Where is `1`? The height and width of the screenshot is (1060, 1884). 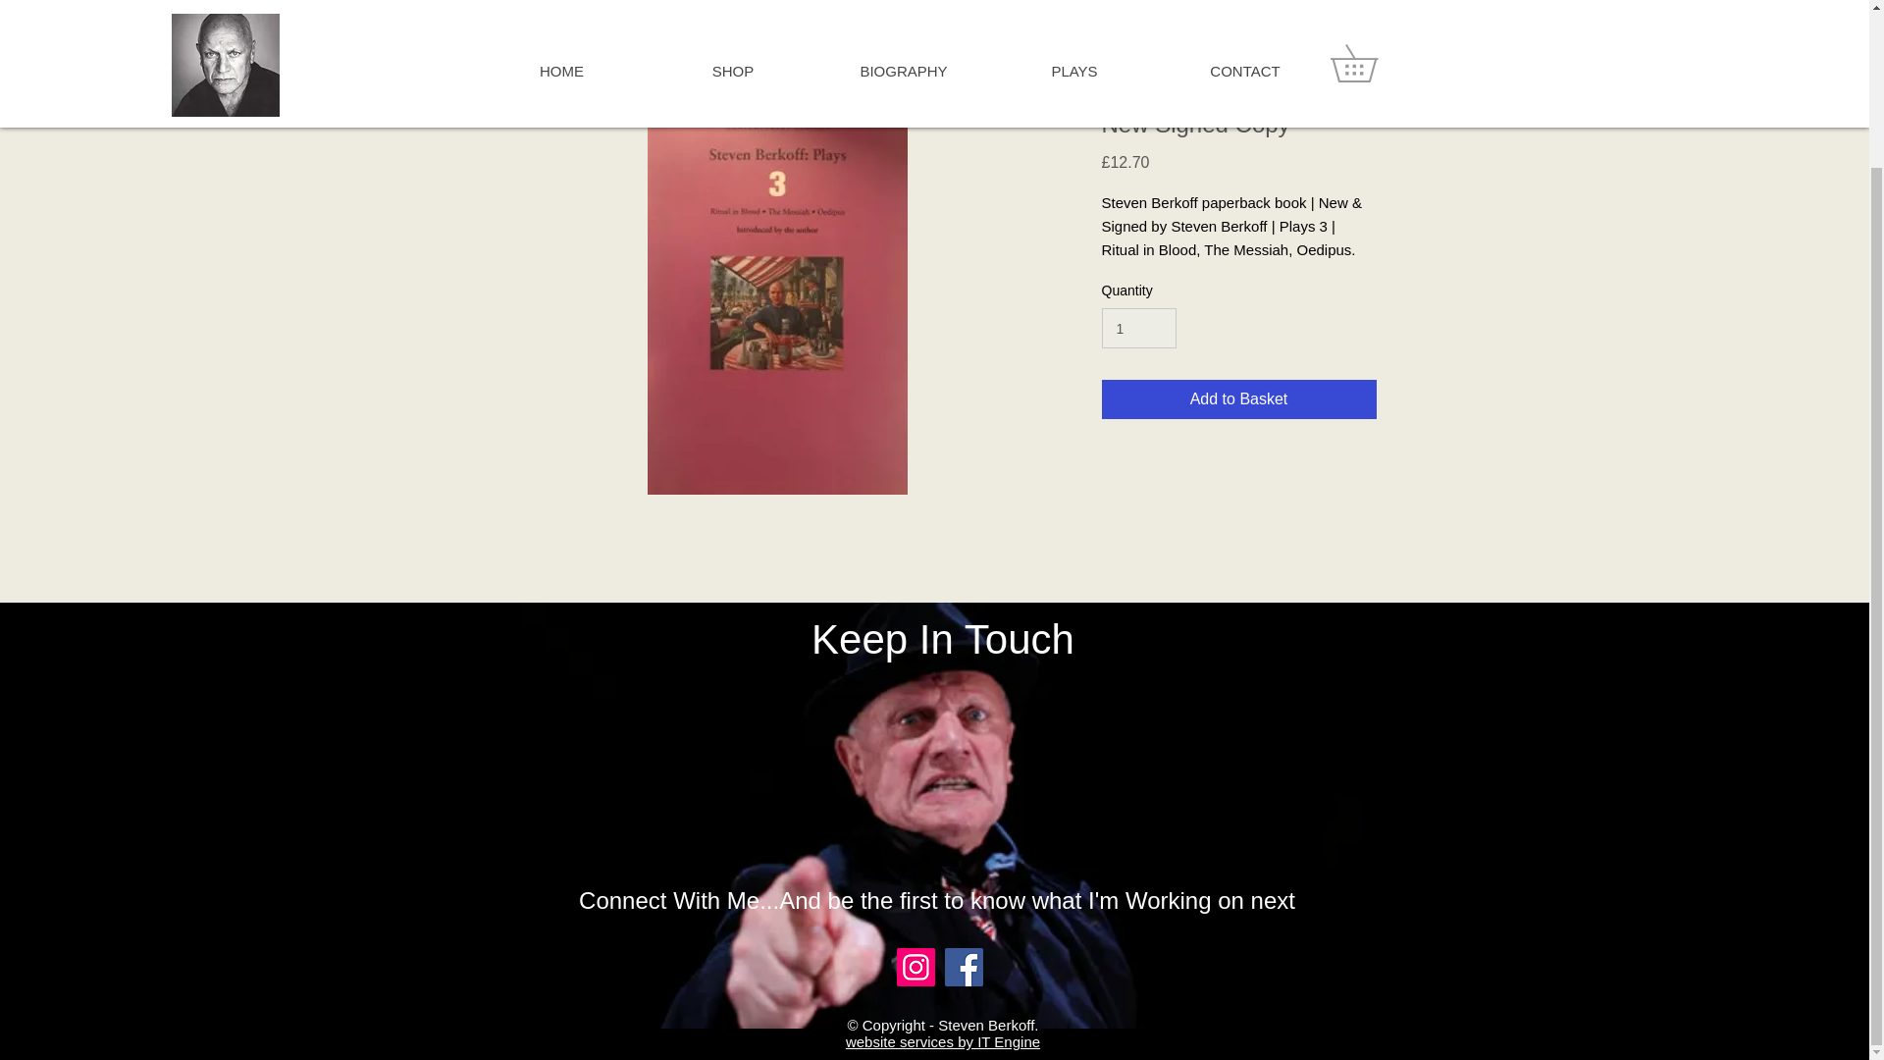
1 is located at coordinates (1138, 328).